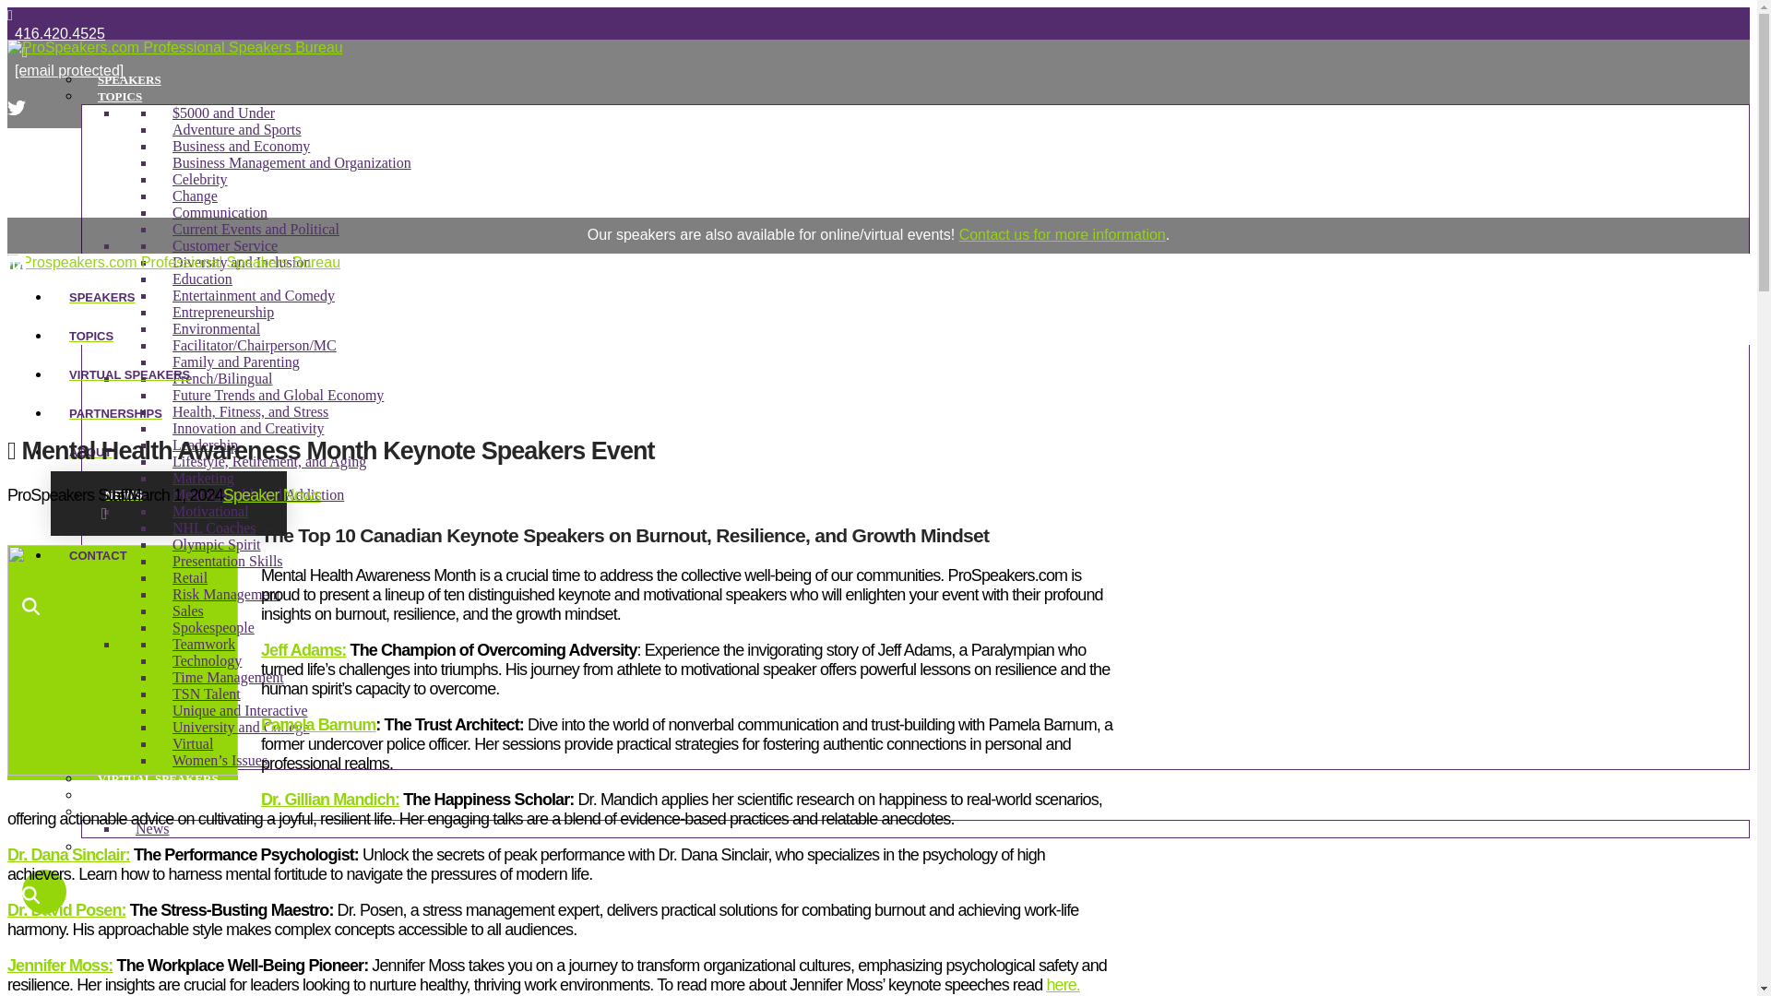 The height and width of the screenshot is (996, 1771). What do you see at coordinates (203, 478) in the screenshot?
I see `Marketing` at bounding box center [203, 478].